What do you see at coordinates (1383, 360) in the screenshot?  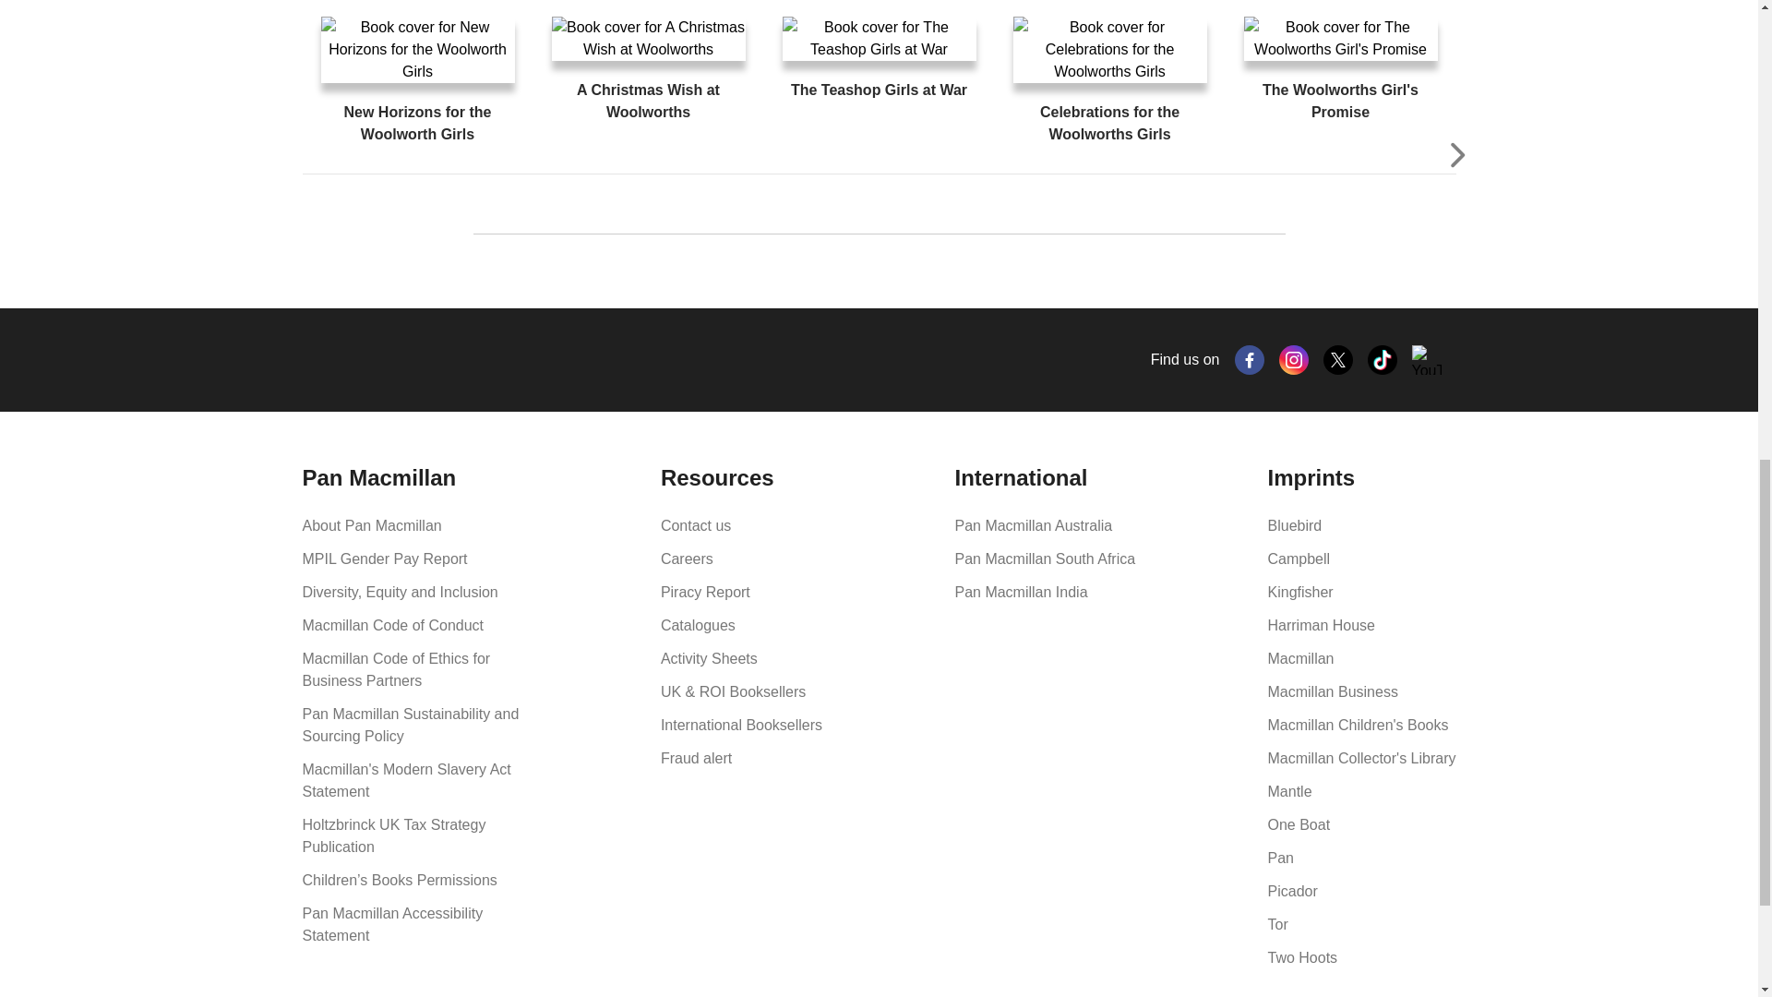 I see `TikTok` at bounding box center [1383, 360].